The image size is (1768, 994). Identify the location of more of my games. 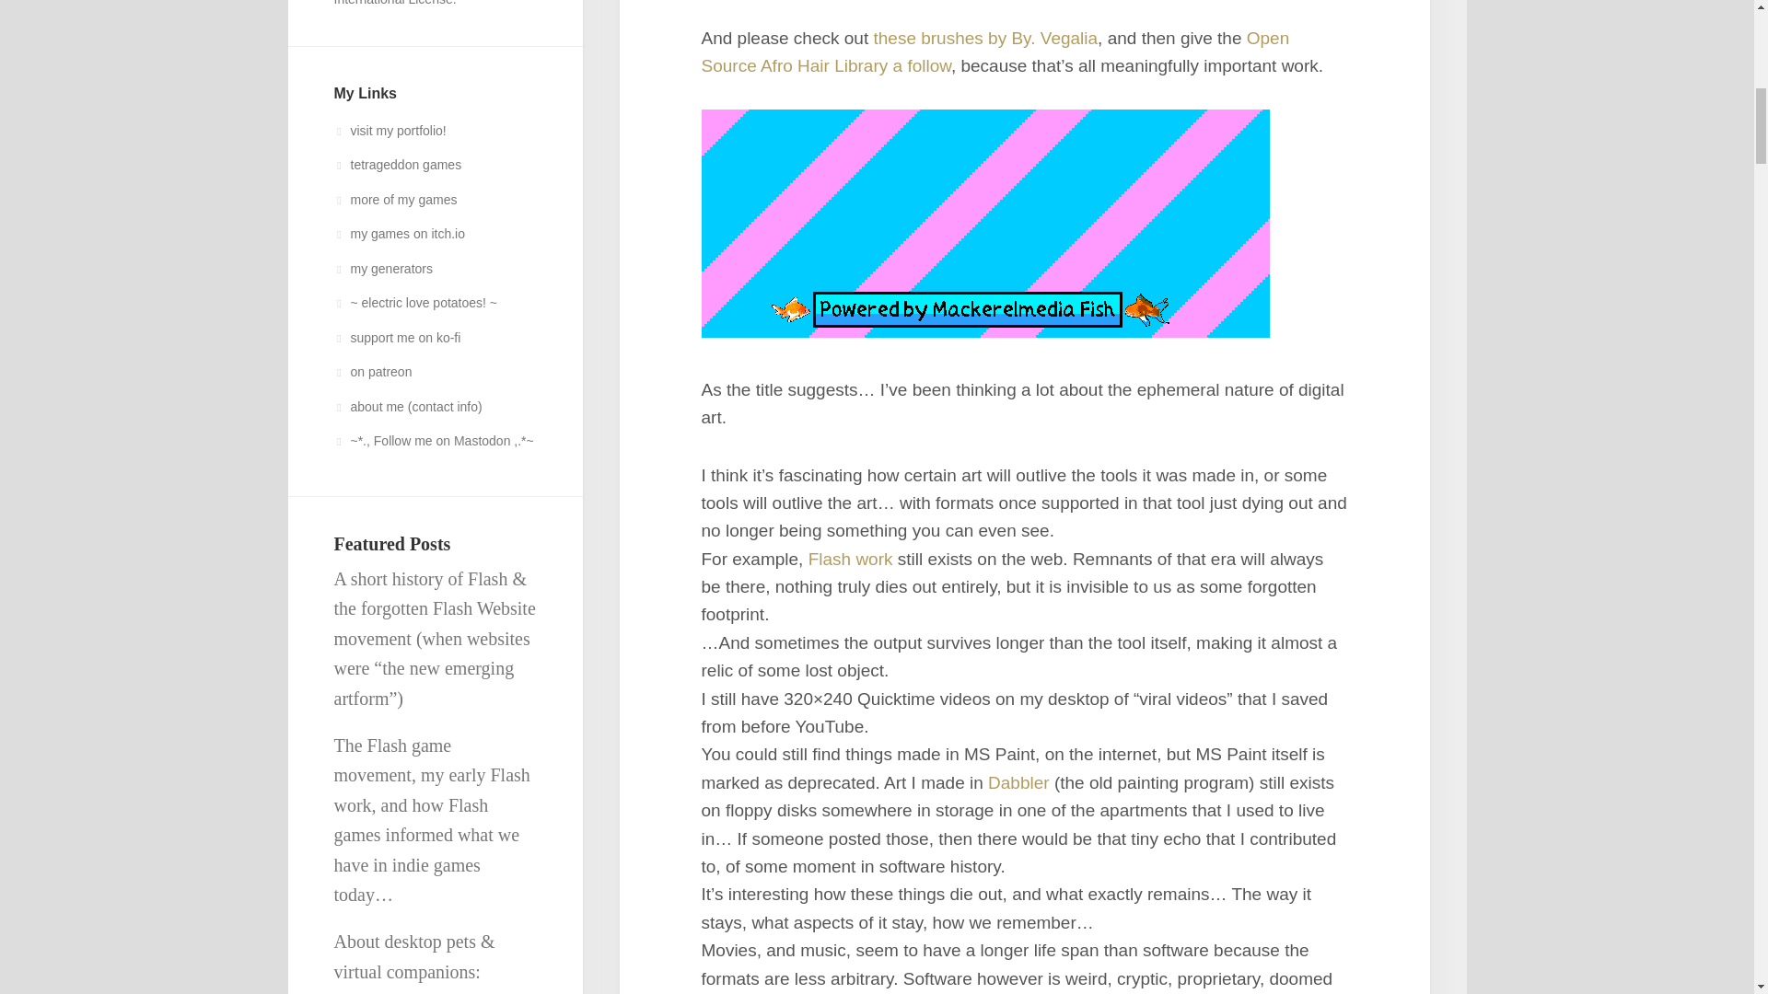
(394, 199).